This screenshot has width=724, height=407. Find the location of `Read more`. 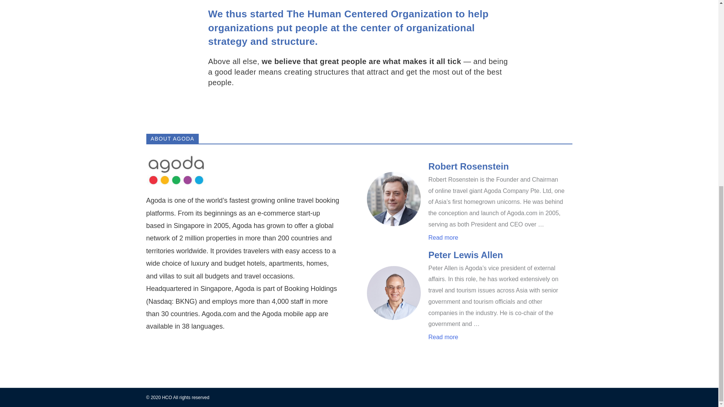

Read more is located at coordinates (443, 337).